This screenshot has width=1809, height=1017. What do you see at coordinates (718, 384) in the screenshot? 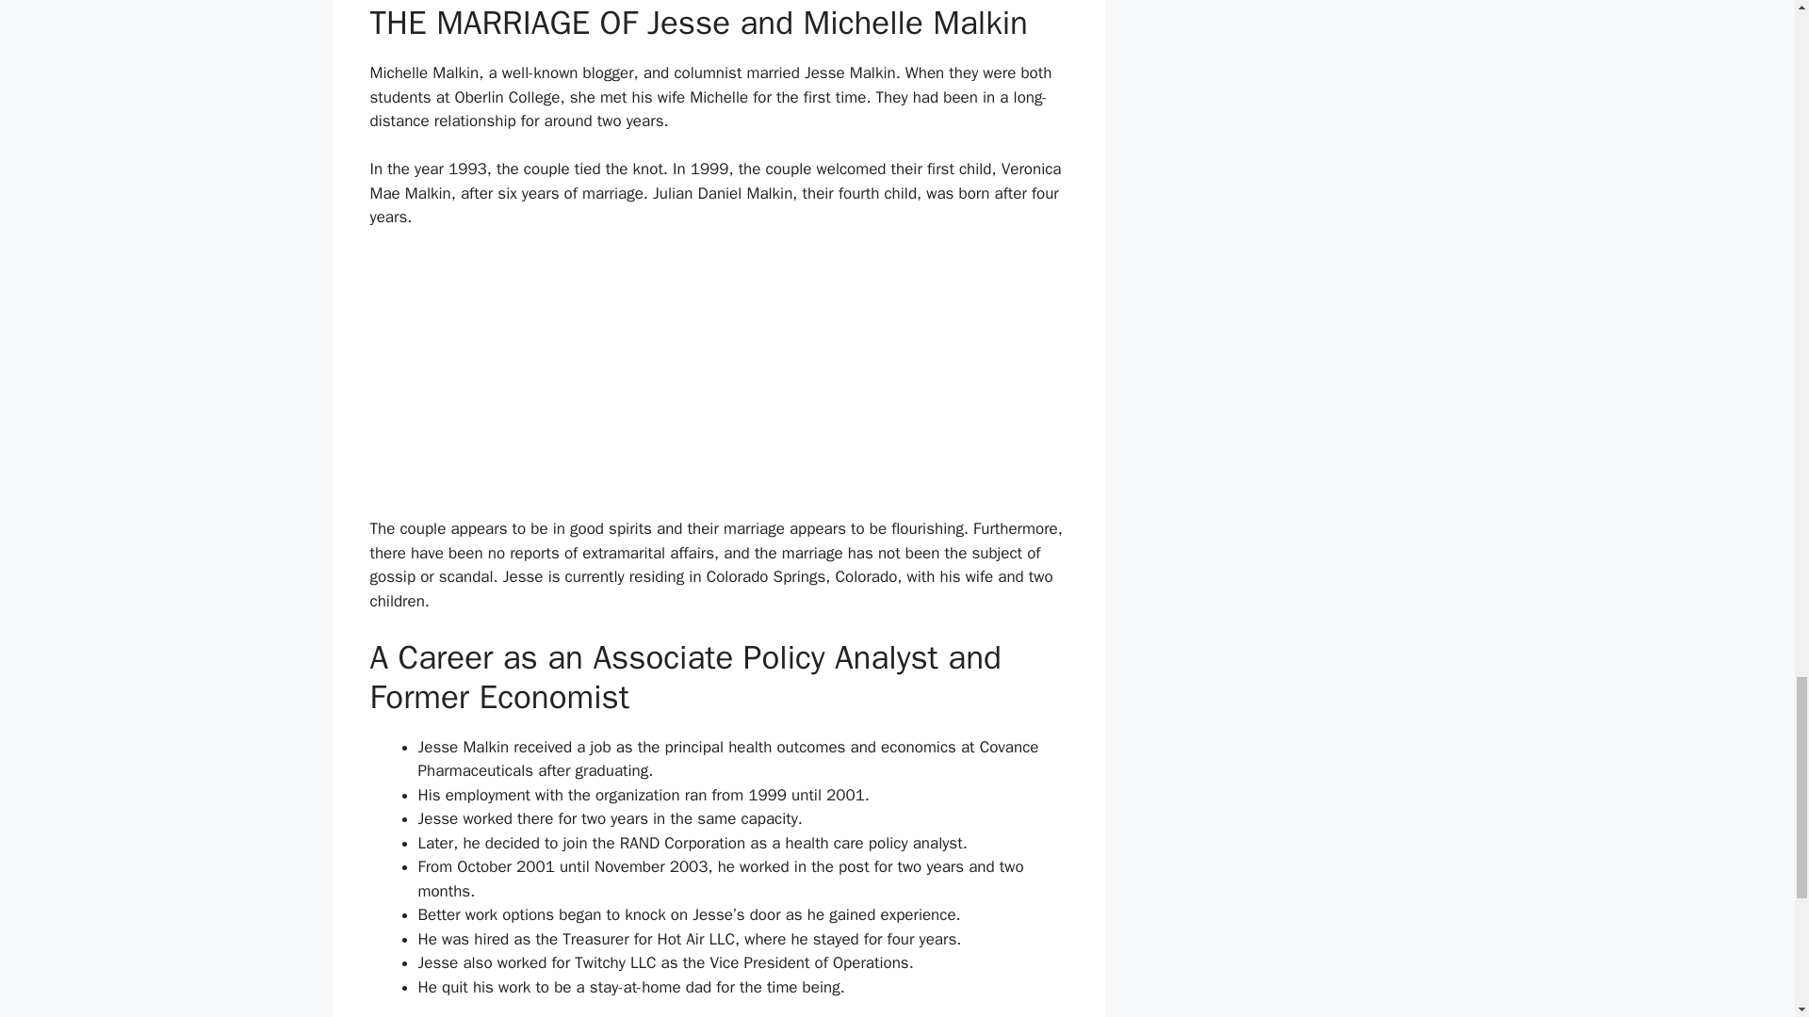
I see `Advertisement` at bounding box center [718, 384].